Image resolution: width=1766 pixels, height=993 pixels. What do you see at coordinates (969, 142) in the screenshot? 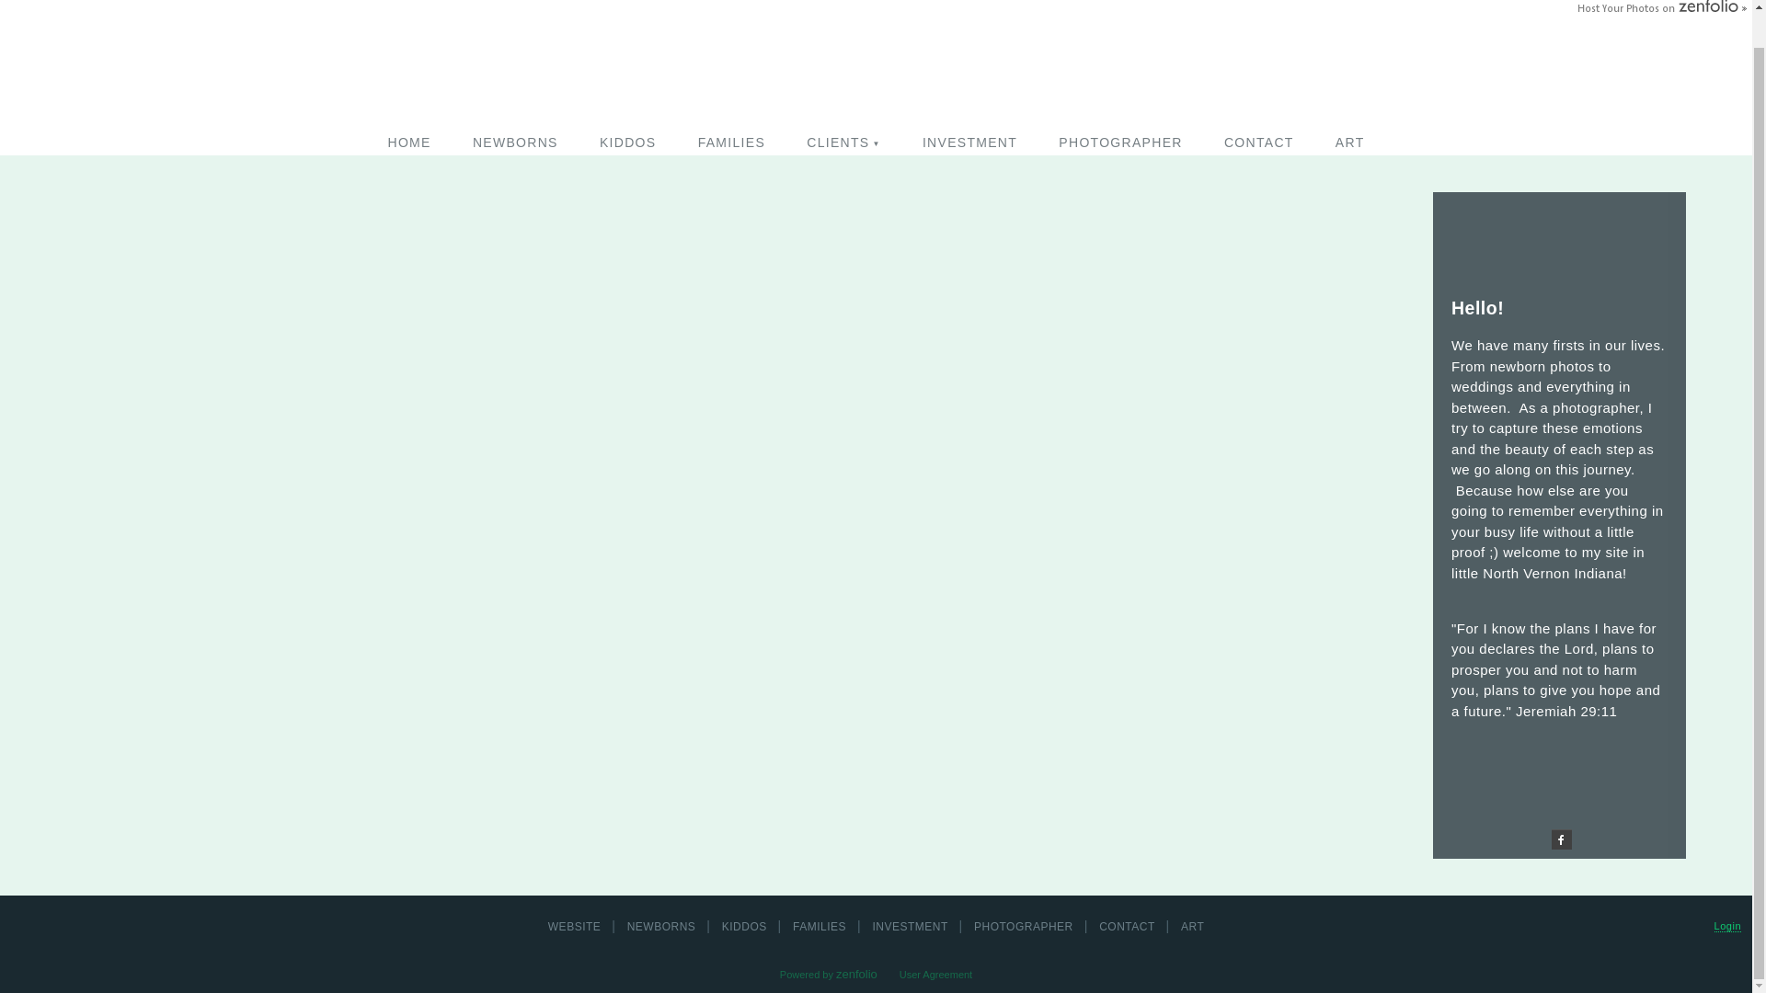
I see `INVESTMENT` at bounding box center [969, 142].